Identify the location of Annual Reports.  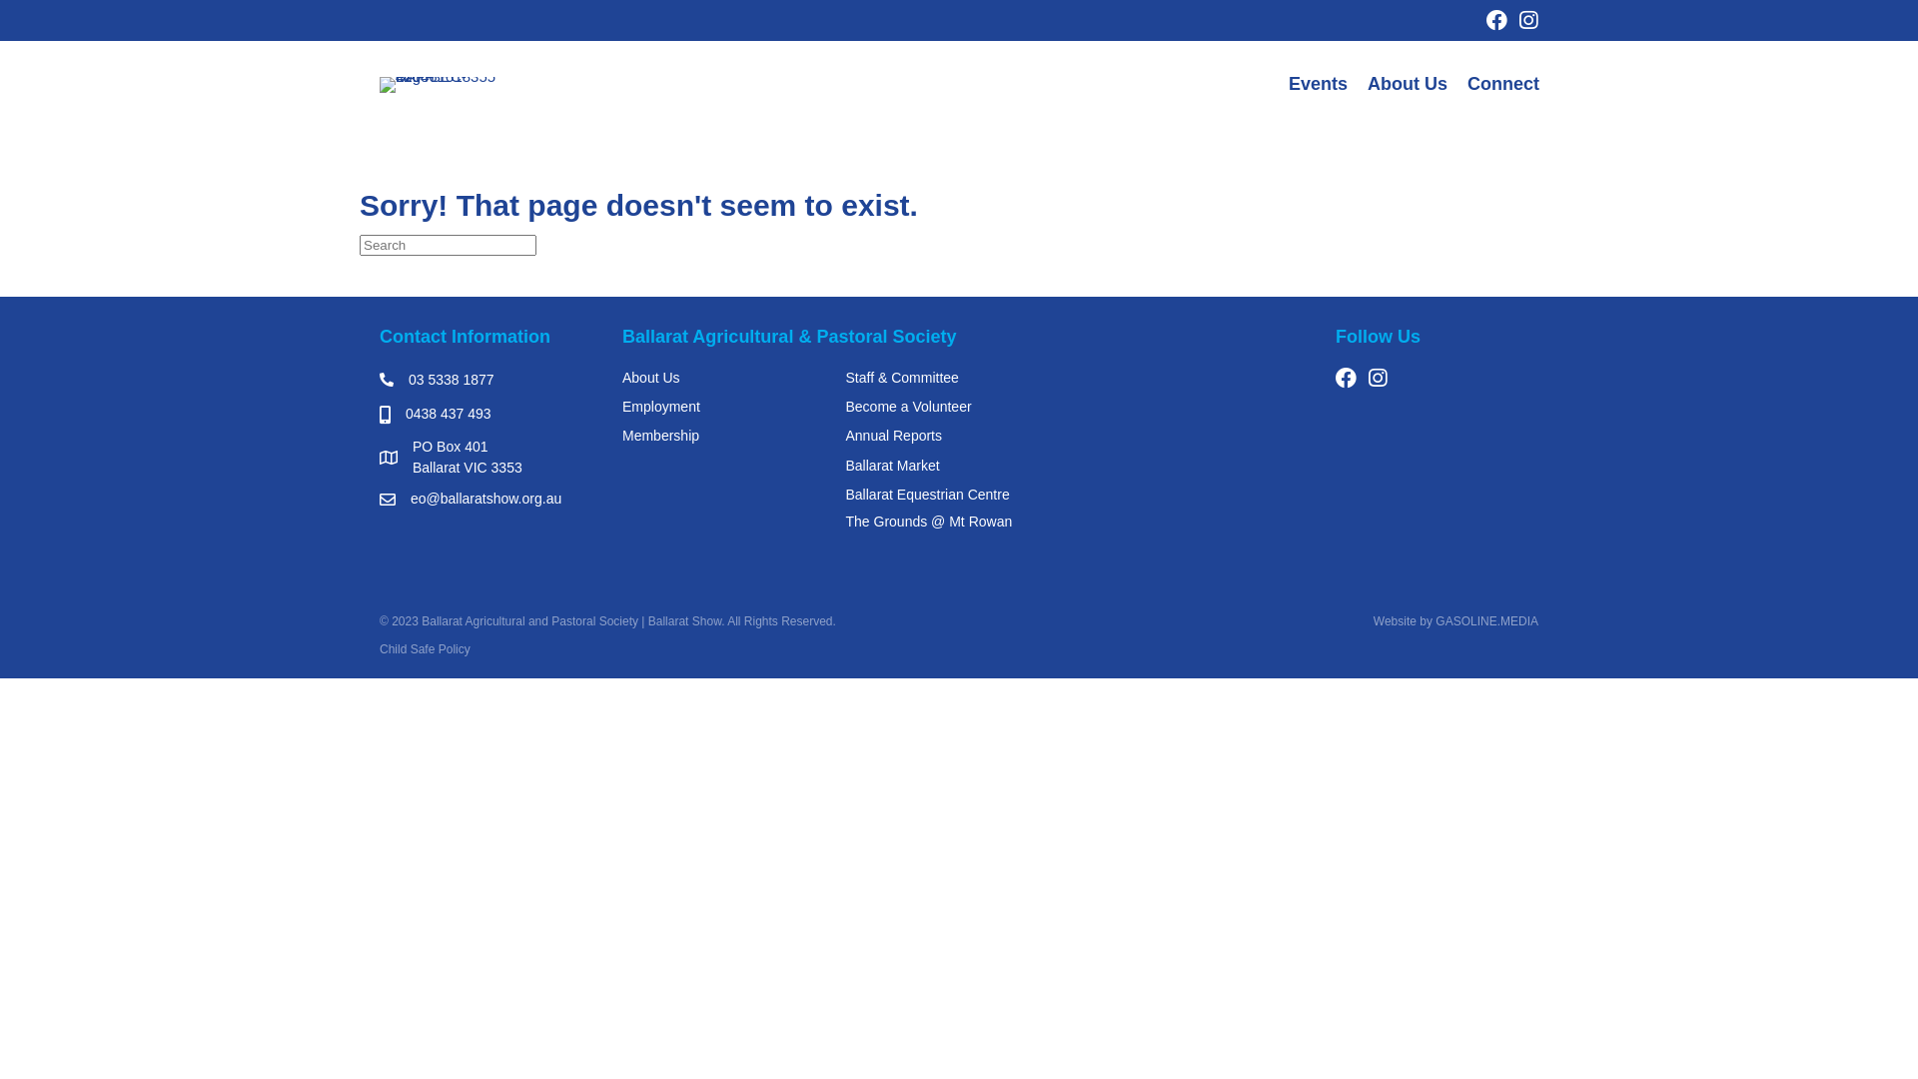
(893, 436).